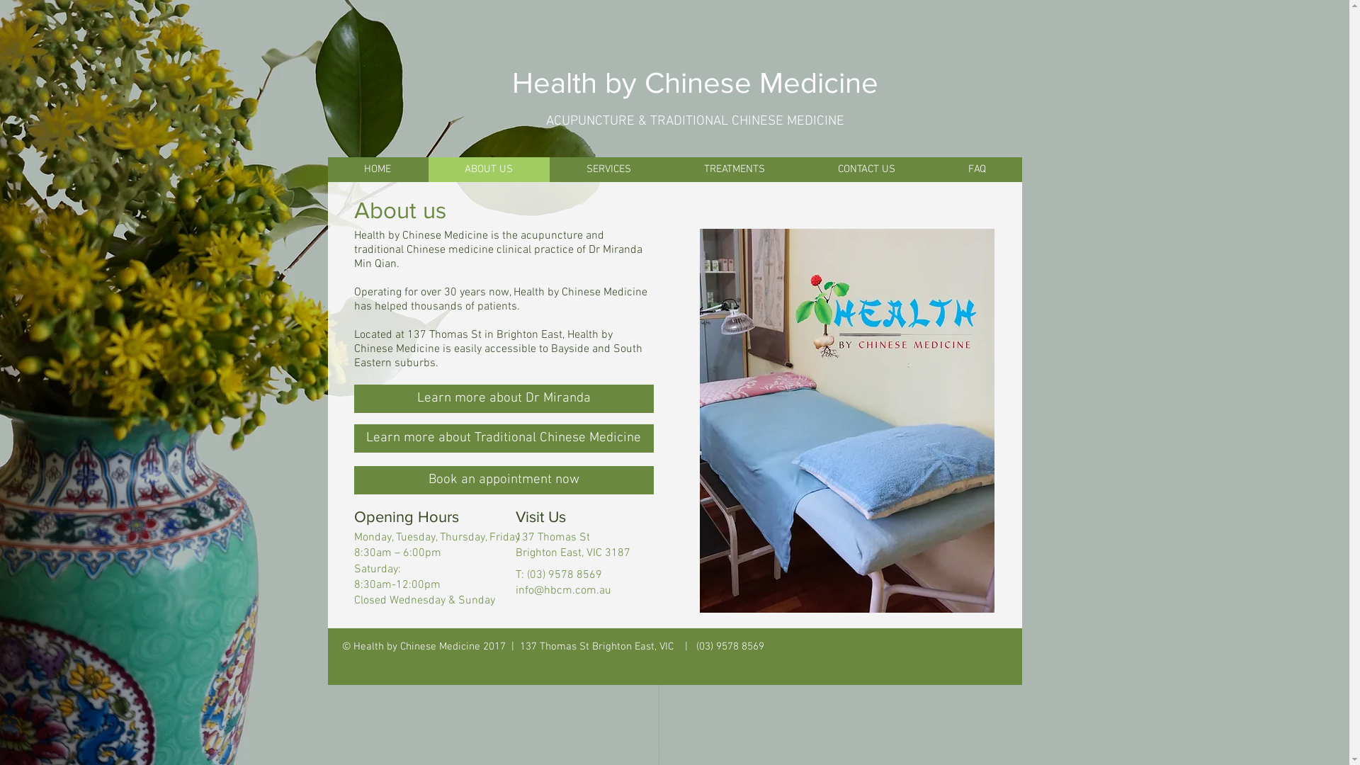 This screenshot has height=765, width=1360. Describe the element at coordinates (489, 170) in the screenshot. I see `ABOUT US` at that location.